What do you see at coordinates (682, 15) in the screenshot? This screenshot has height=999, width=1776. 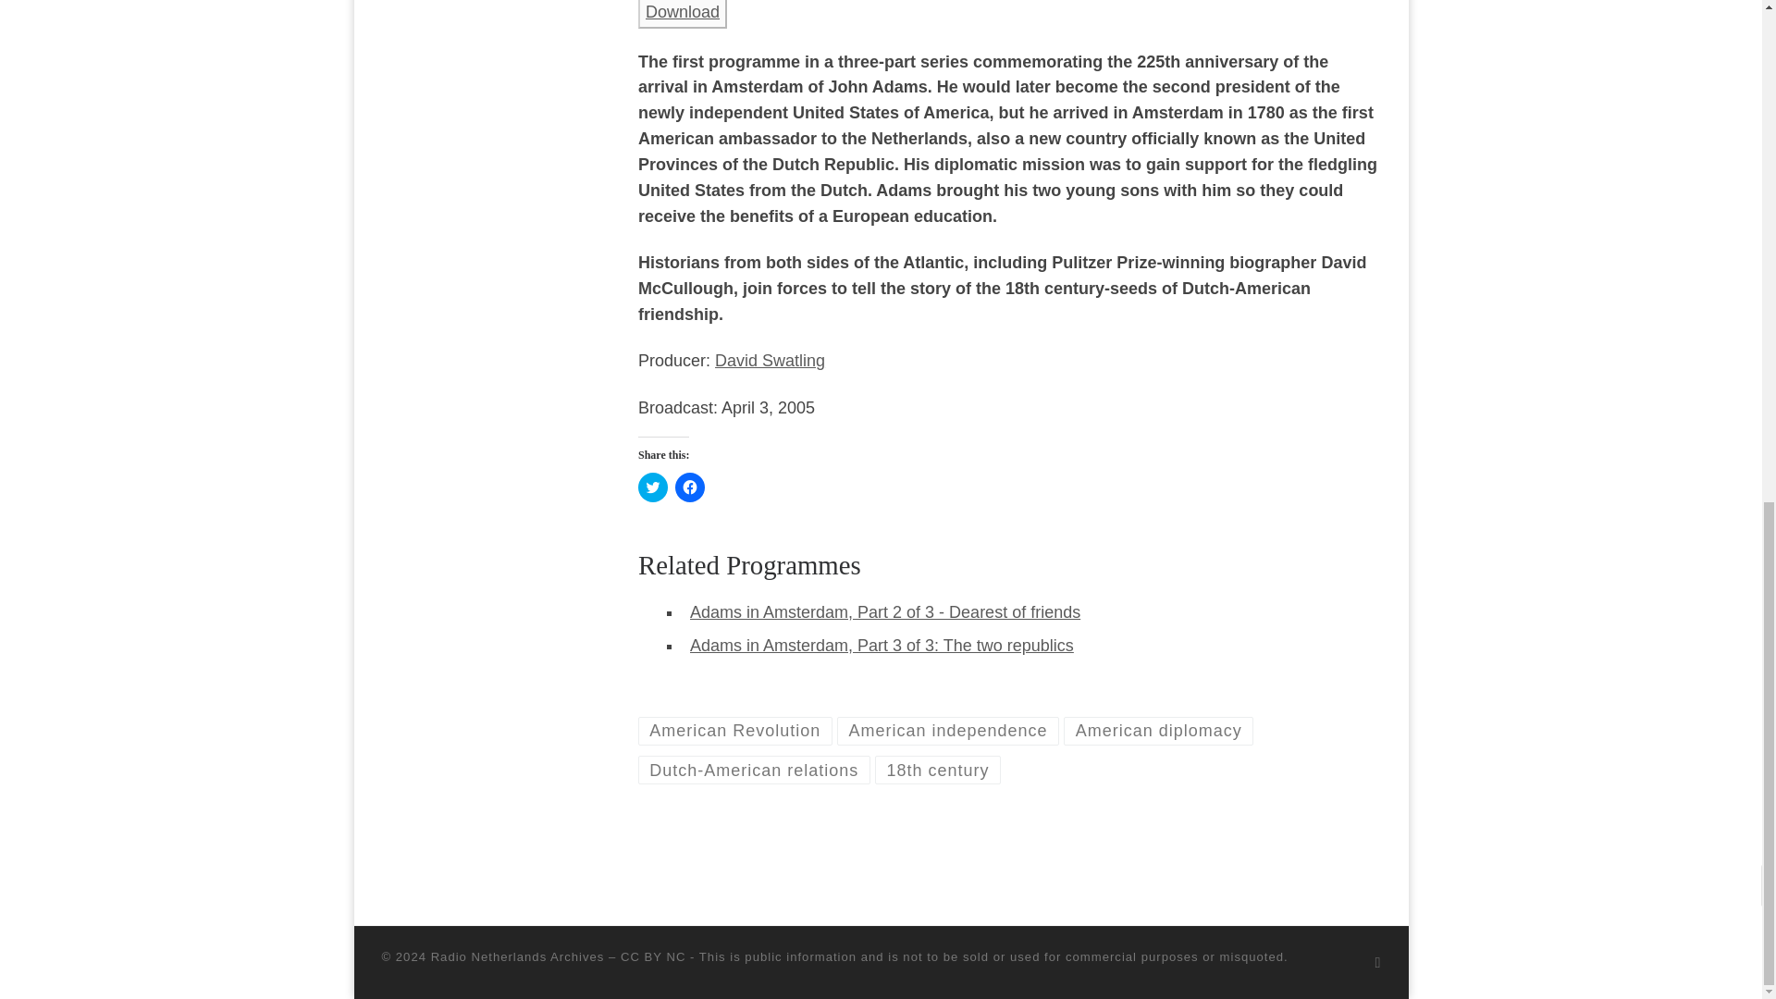 I see `Download` at bounding box center [682, 15].